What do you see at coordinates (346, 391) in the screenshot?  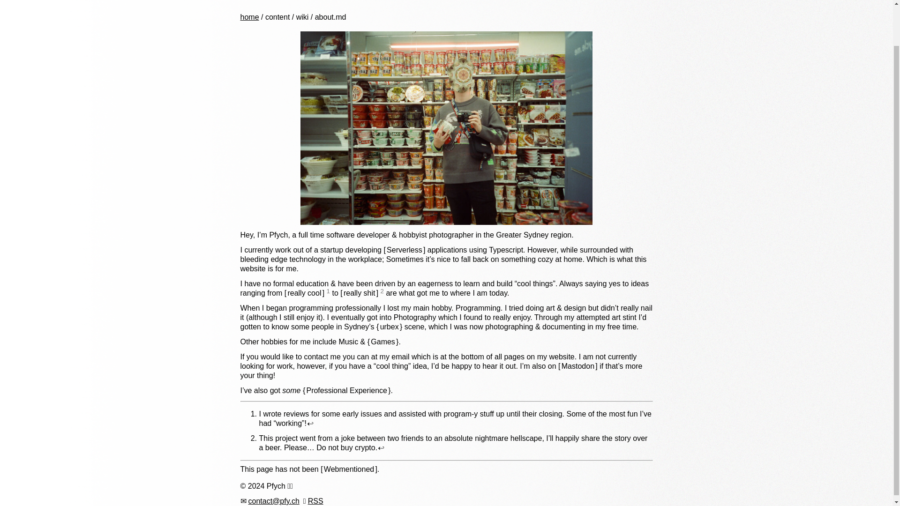 I see `Professional Experience` at bounding box center [346, 391].